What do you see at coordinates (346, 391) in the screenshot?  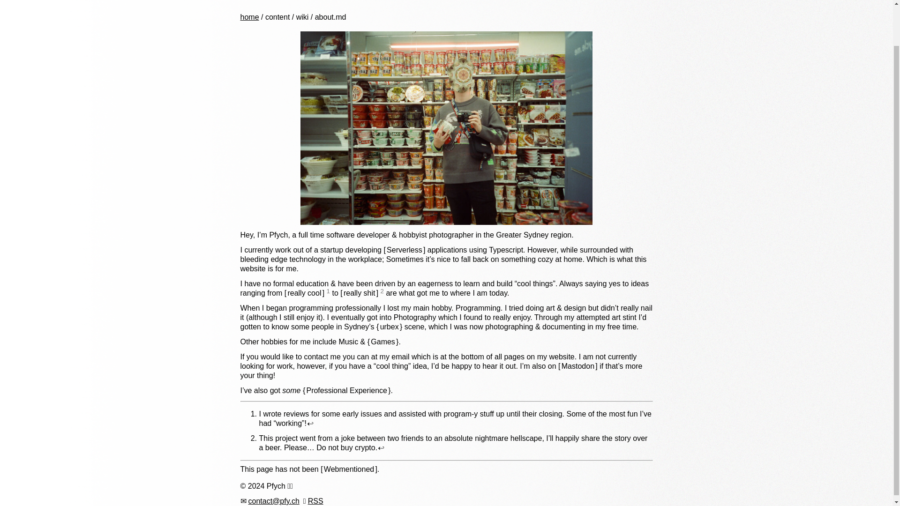 I see `Professional Experience` at bounding box center [346, 391].